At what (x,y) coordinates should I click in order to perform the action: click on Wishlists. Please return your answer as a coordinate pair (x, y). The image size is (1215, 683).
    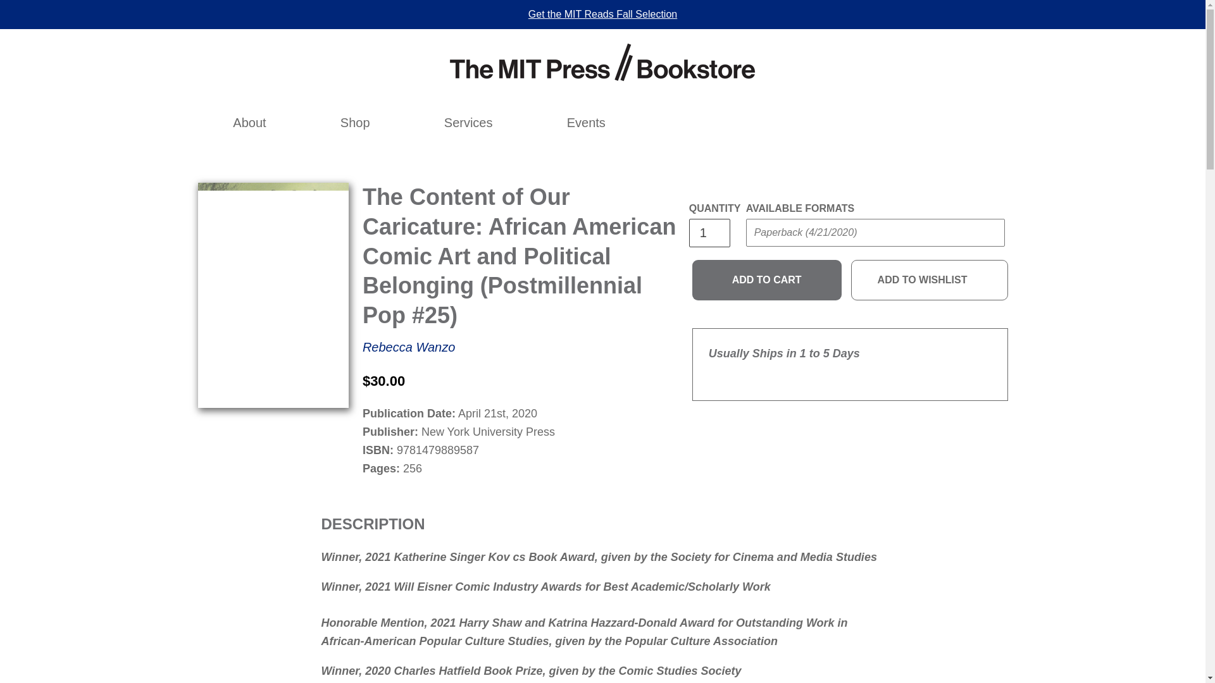
    Looking at the image, I should click on (881, 123).